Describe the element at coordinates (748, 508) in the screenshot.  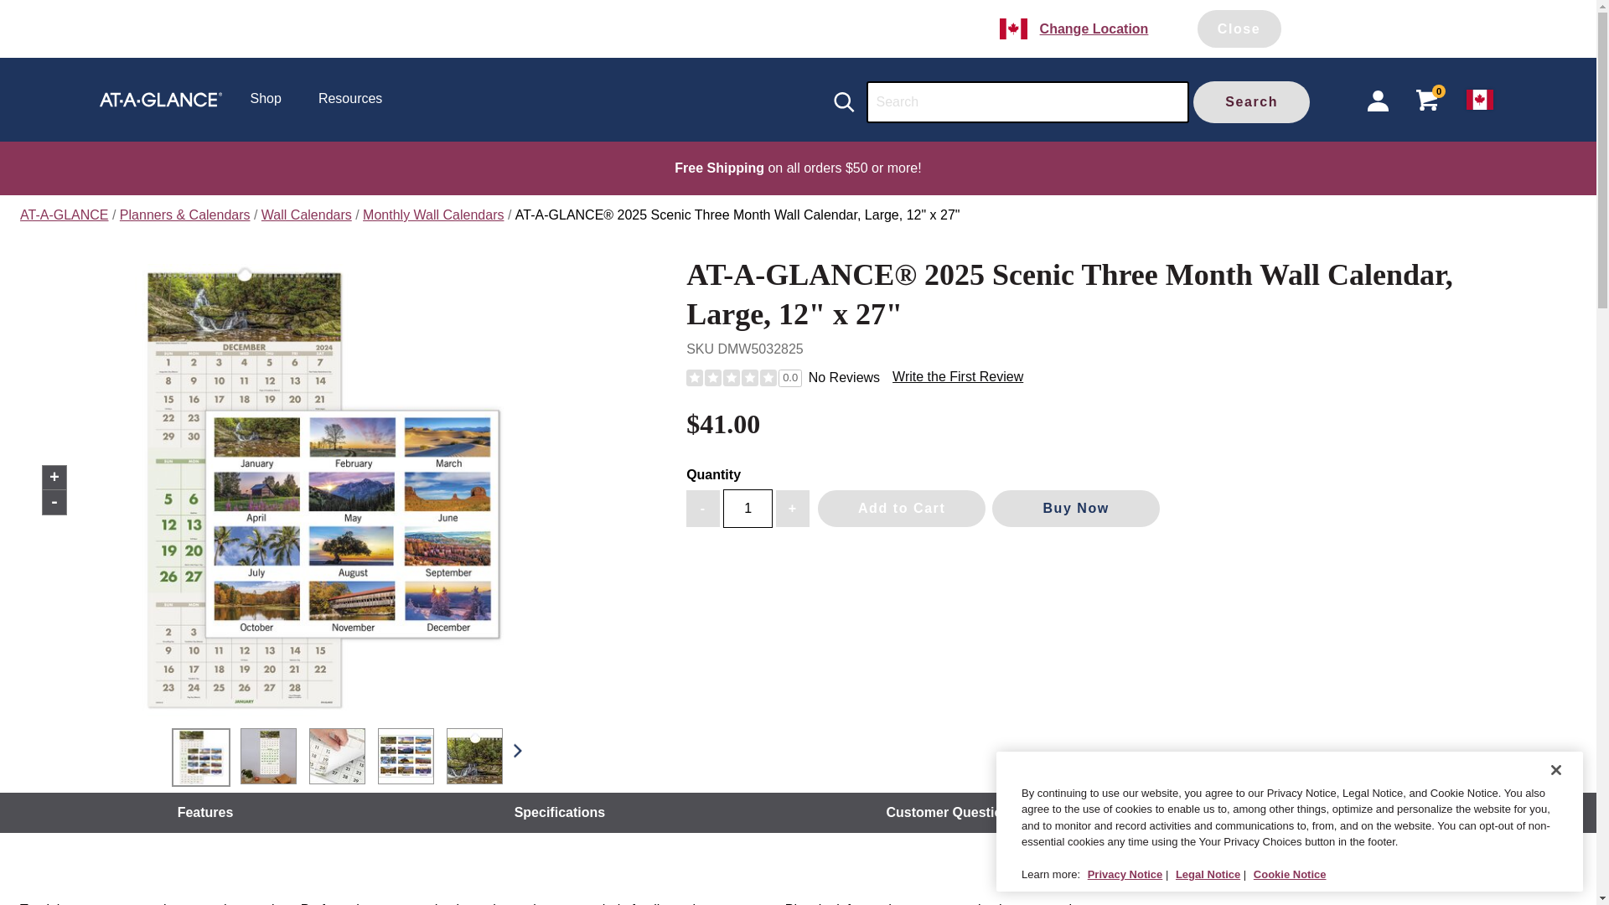
I see `1` at that location.